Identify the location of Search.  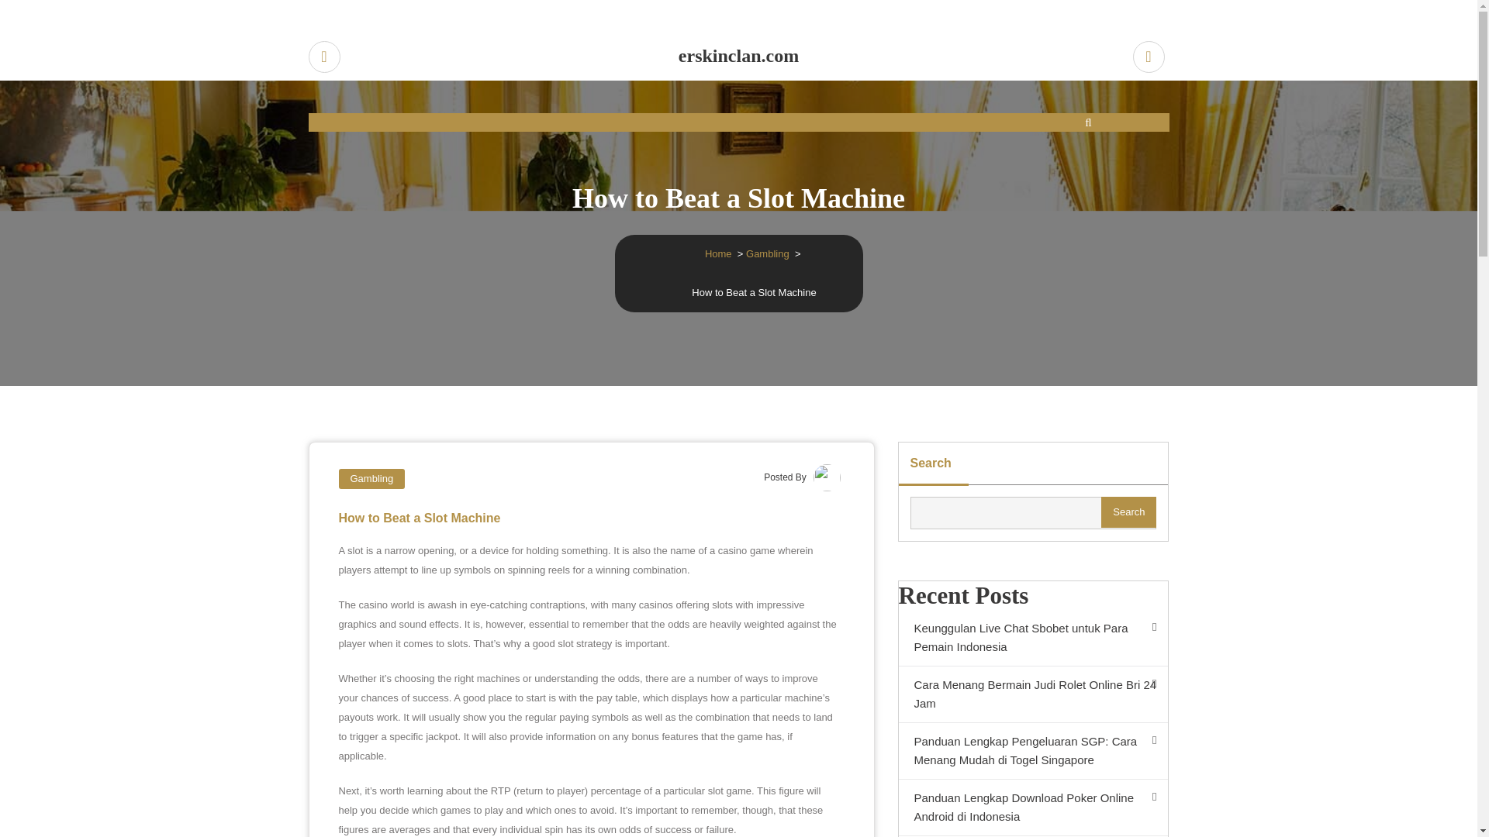
(1129, 512).